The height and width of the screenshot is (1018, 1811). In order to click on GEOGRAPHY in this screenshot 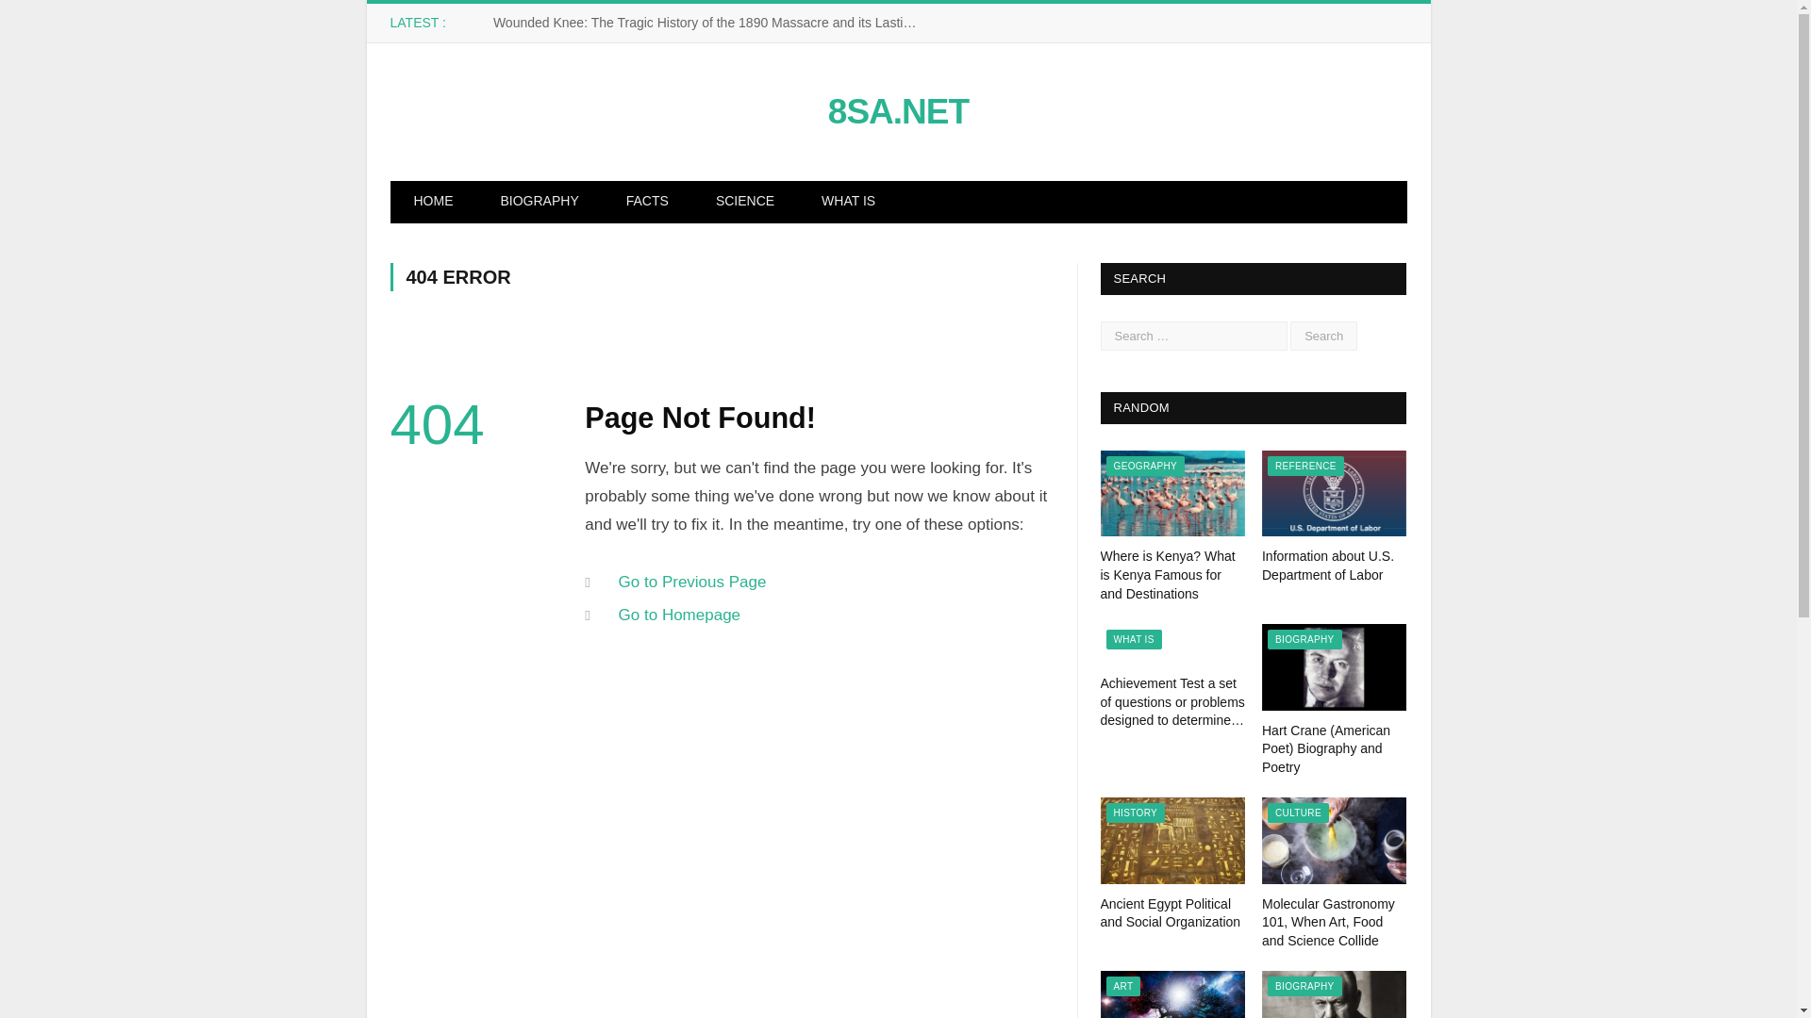, I will do `click(1145, 466)`.